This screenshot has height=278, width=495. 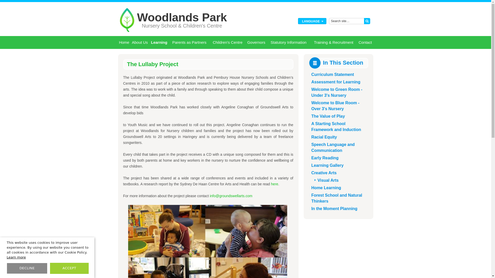 I want to click on About Us, so click(x=140, y=42).